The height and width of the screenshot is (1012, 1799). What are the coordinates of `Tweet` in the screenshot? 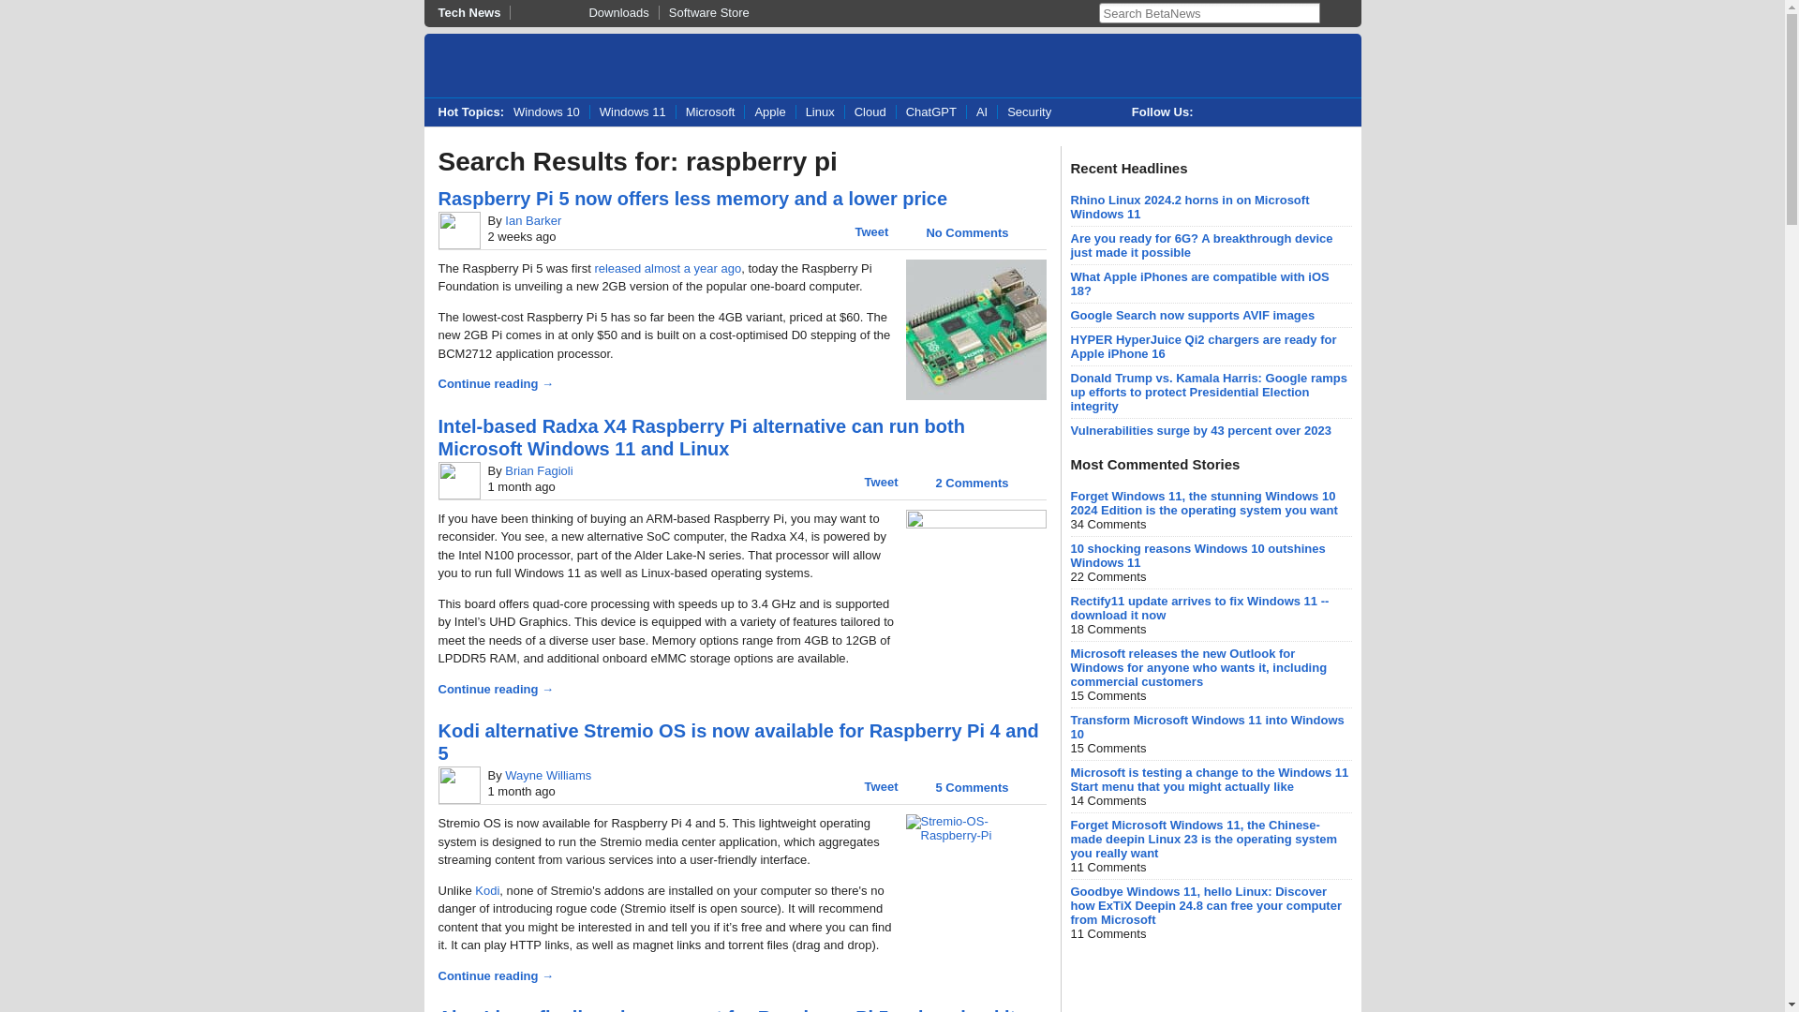 It's located at (881, 482).